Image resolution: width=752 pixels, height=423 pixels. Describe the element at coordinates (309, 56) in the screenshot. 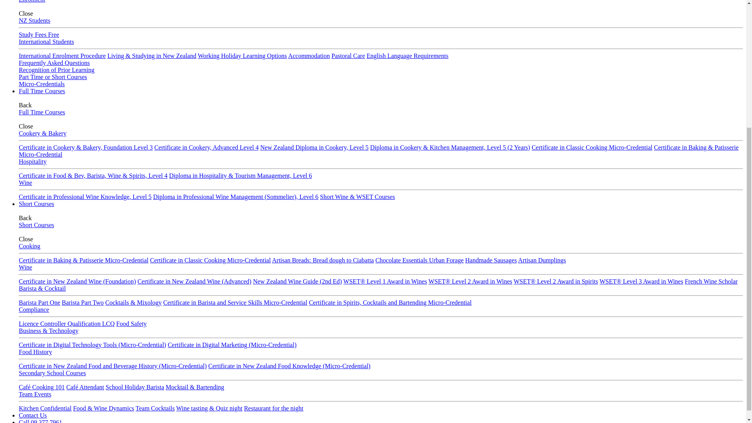

I see `Accommodation` at that location.